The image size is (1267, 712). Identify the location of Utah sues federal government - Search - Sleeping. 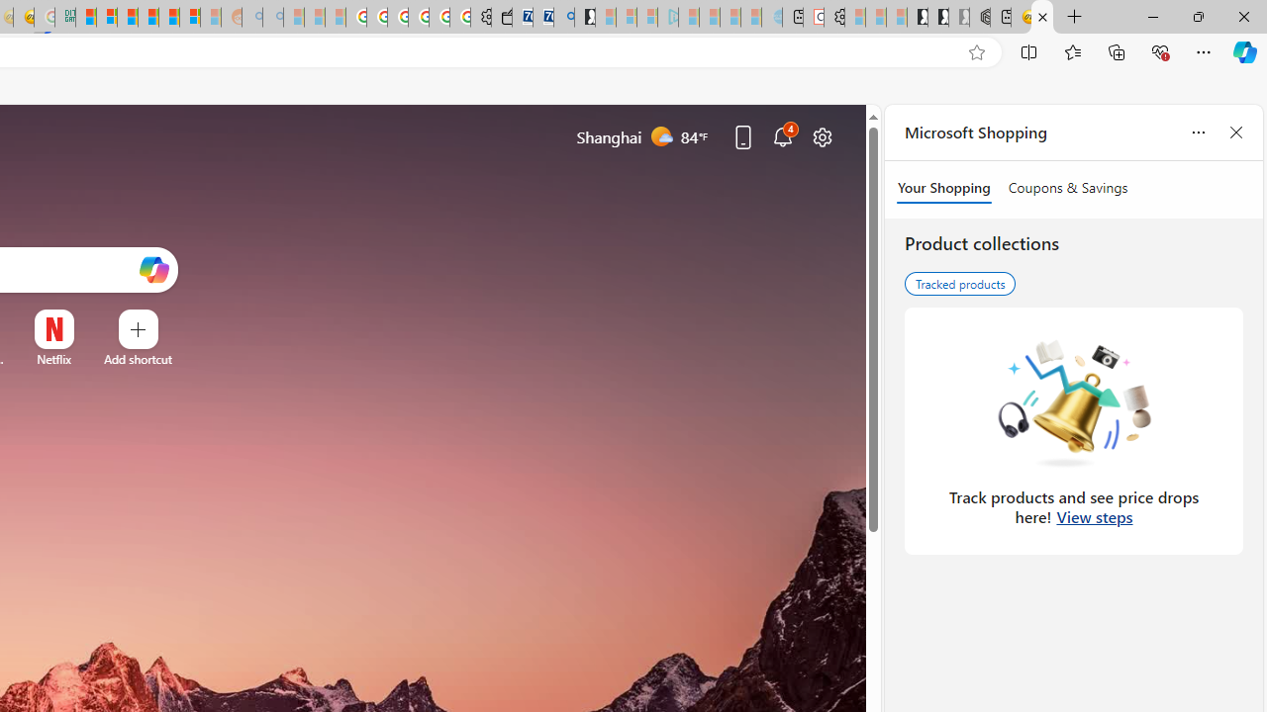
(273, 18).